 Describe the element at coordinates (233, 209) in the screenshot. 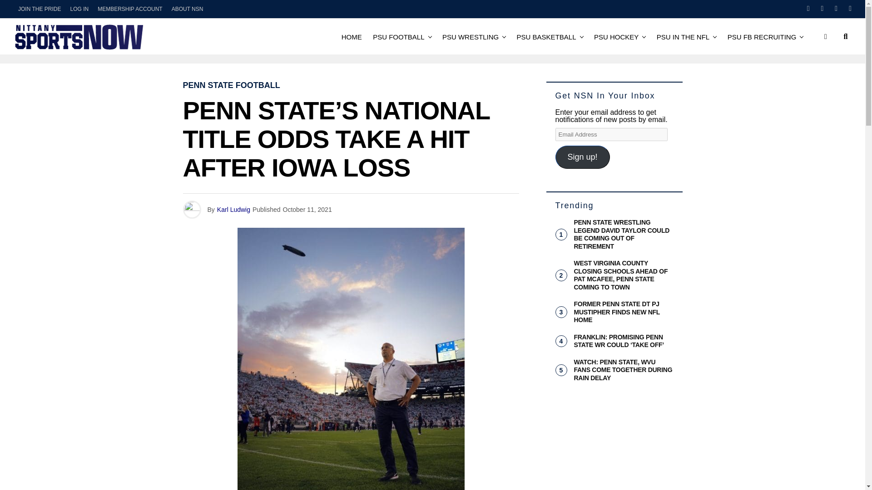

I see `Posts by Karl Ludwig` at that location.